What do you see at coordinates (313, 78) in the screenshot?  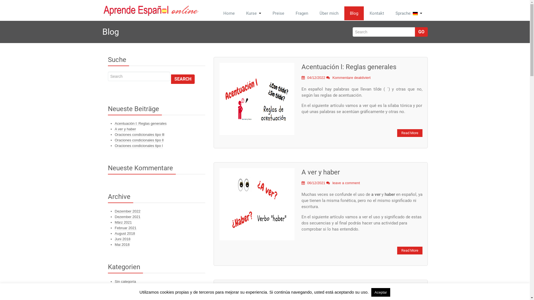 I see `04/12/2022` at bounding box center [313, 78].